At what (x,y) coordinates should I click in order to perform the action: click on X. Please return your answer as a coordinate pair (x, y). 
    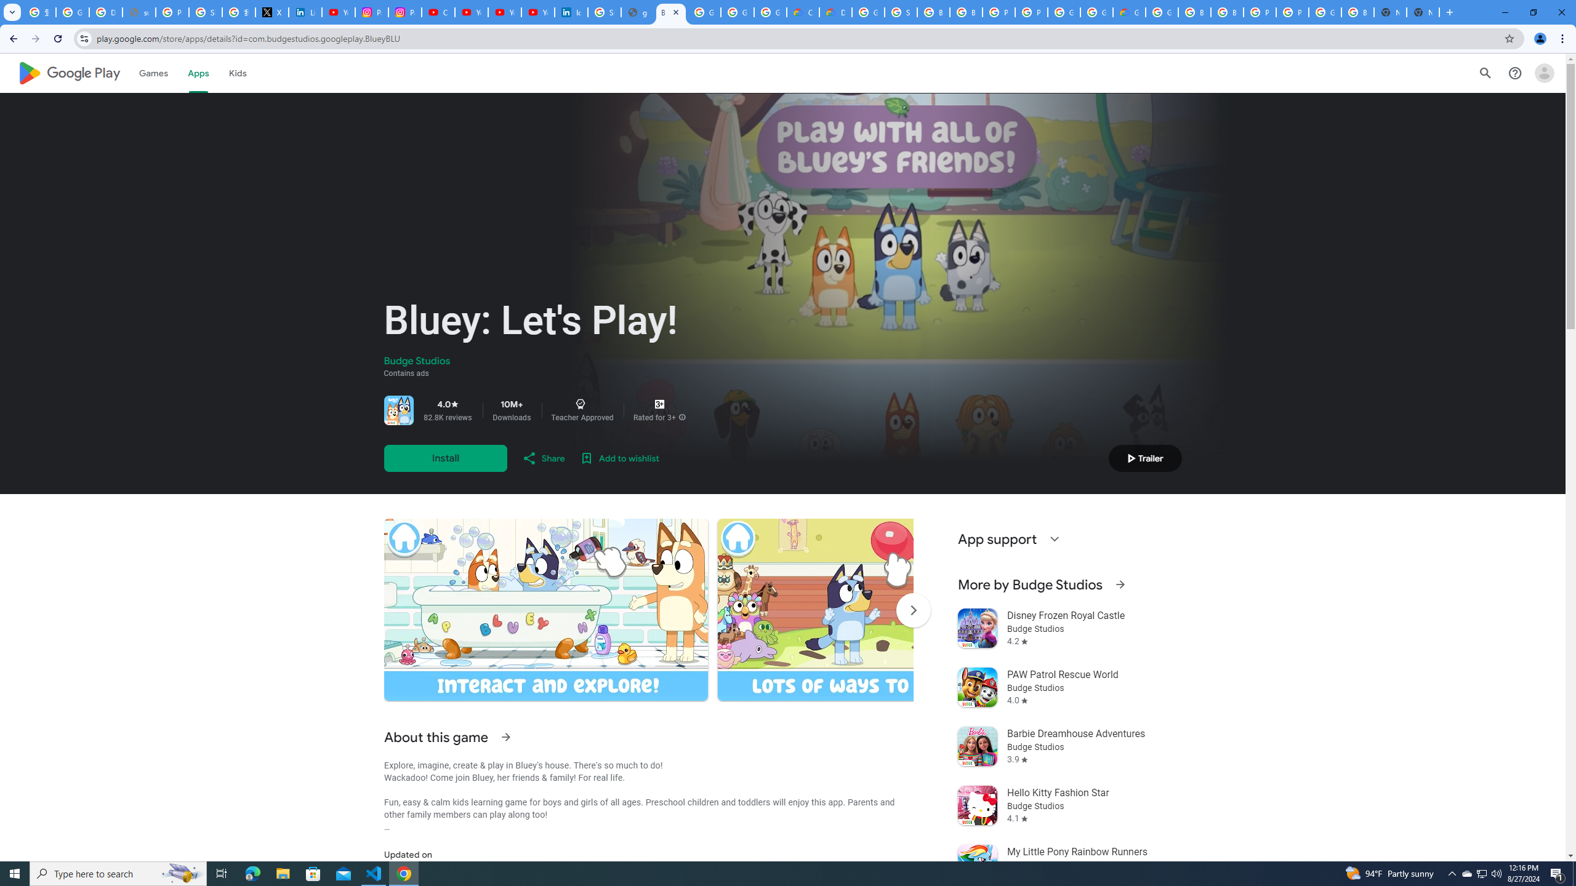
    Looking at the image, I should click on (272, 12).